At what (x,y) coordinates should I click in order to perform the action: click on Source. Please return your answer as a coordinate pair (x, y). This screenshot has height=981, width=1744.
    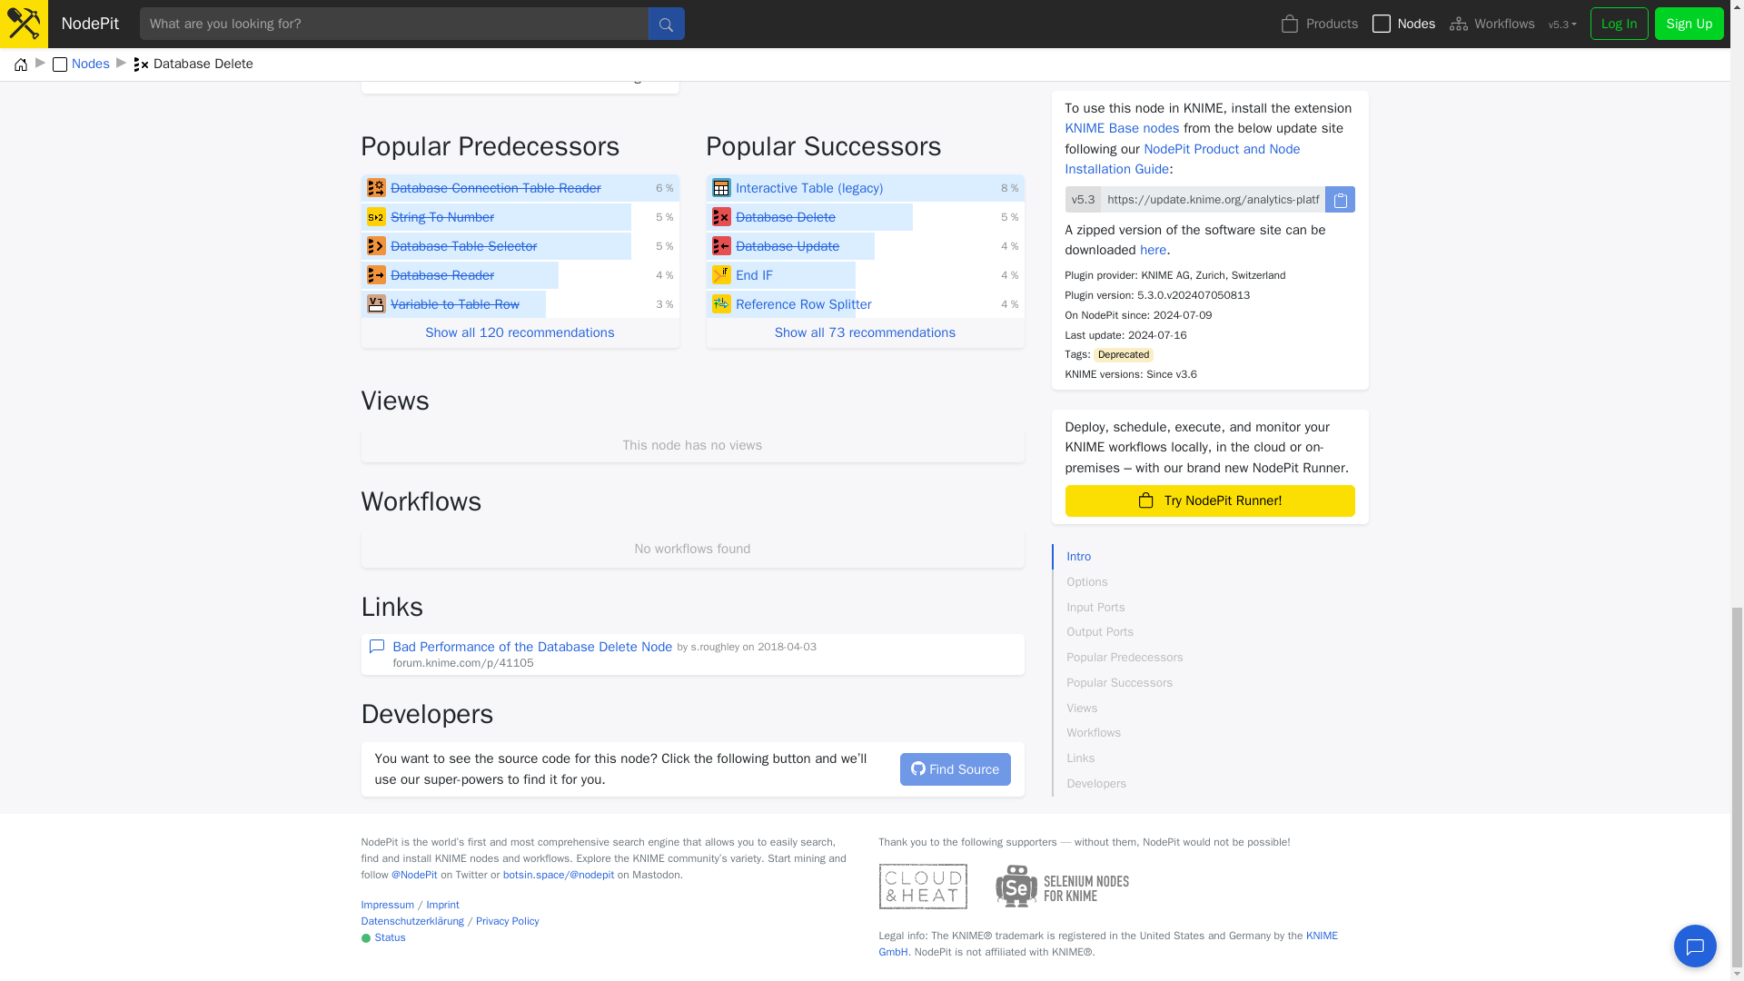
    Looking at the image, I should click on (376, 187).